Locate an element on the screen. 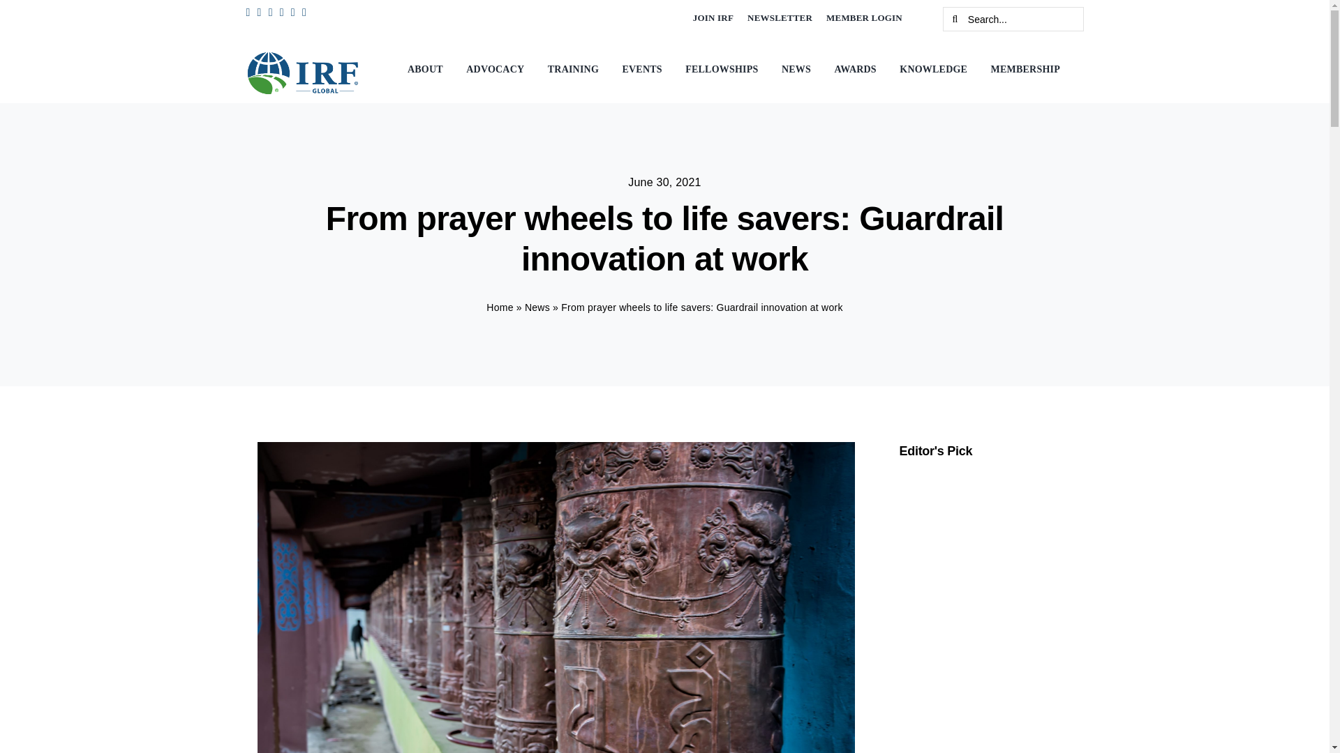 This screenshot has width=1340, height=753. JOIN IRF is located at coordinates (713, 18).